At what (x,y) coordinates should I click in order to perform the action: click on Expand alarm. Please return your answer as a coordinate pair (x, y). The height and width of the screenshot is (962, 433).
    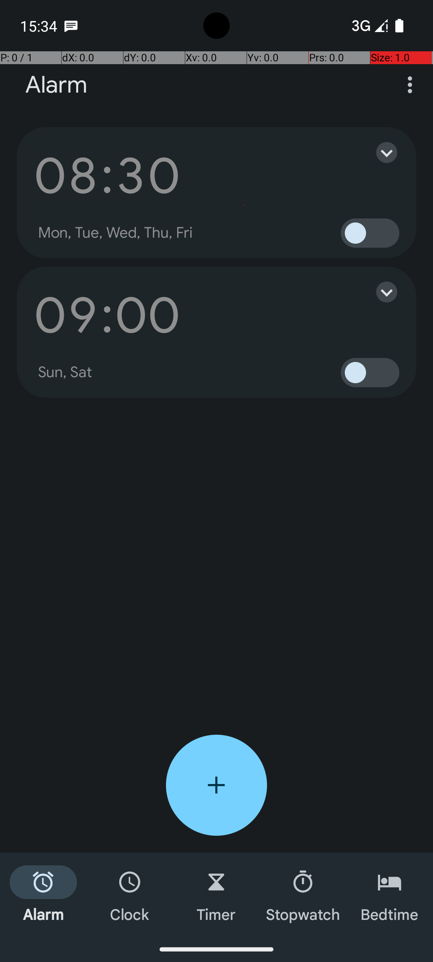
    Looking at the image, I should click on (378, 152).